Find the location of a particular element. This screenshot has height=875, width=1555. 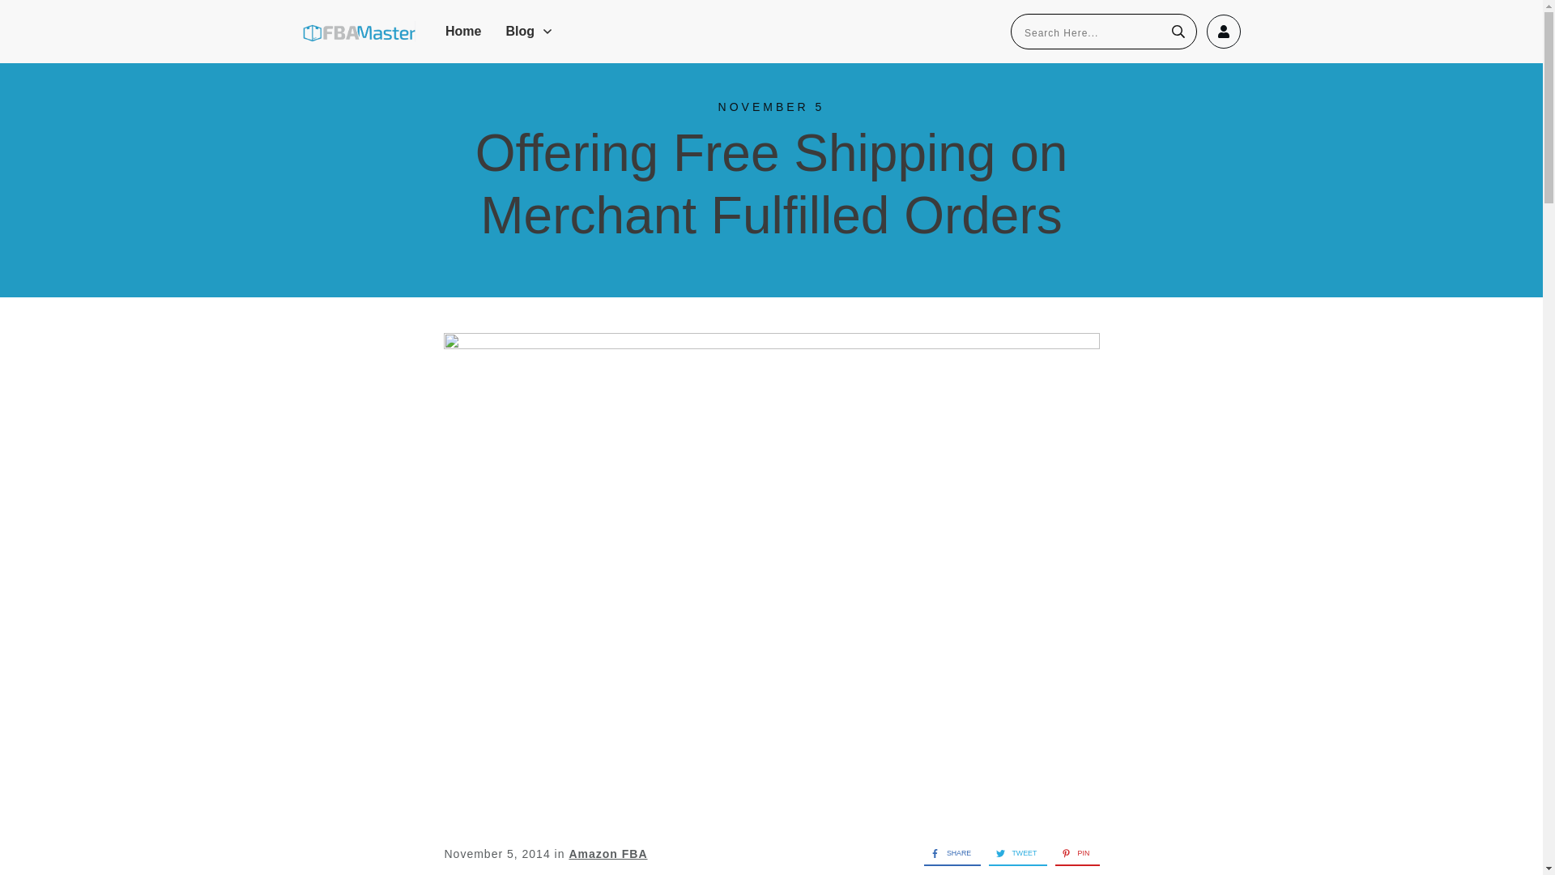

SHARE is located at coordinates (947, 852).